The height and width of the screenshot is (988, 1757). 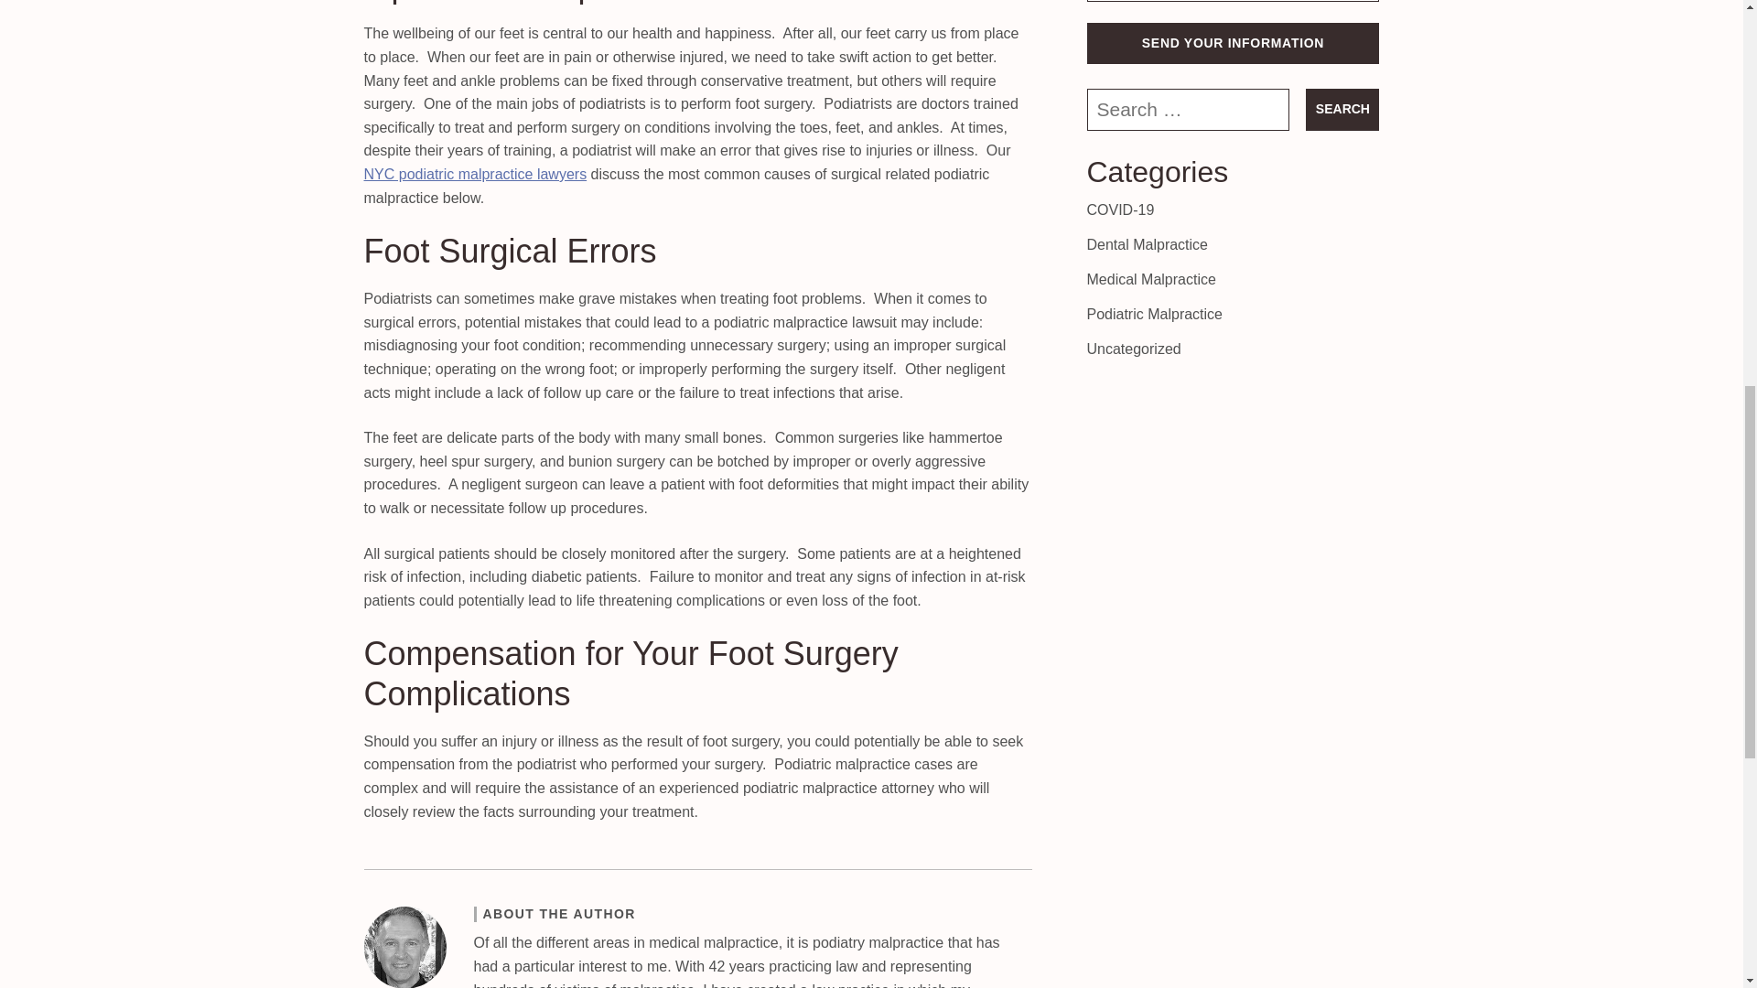 What do you see at coordinates (1148, 245) in the screenshot?
I see `Dental Malpractice` at bounding box center [1148, 245].